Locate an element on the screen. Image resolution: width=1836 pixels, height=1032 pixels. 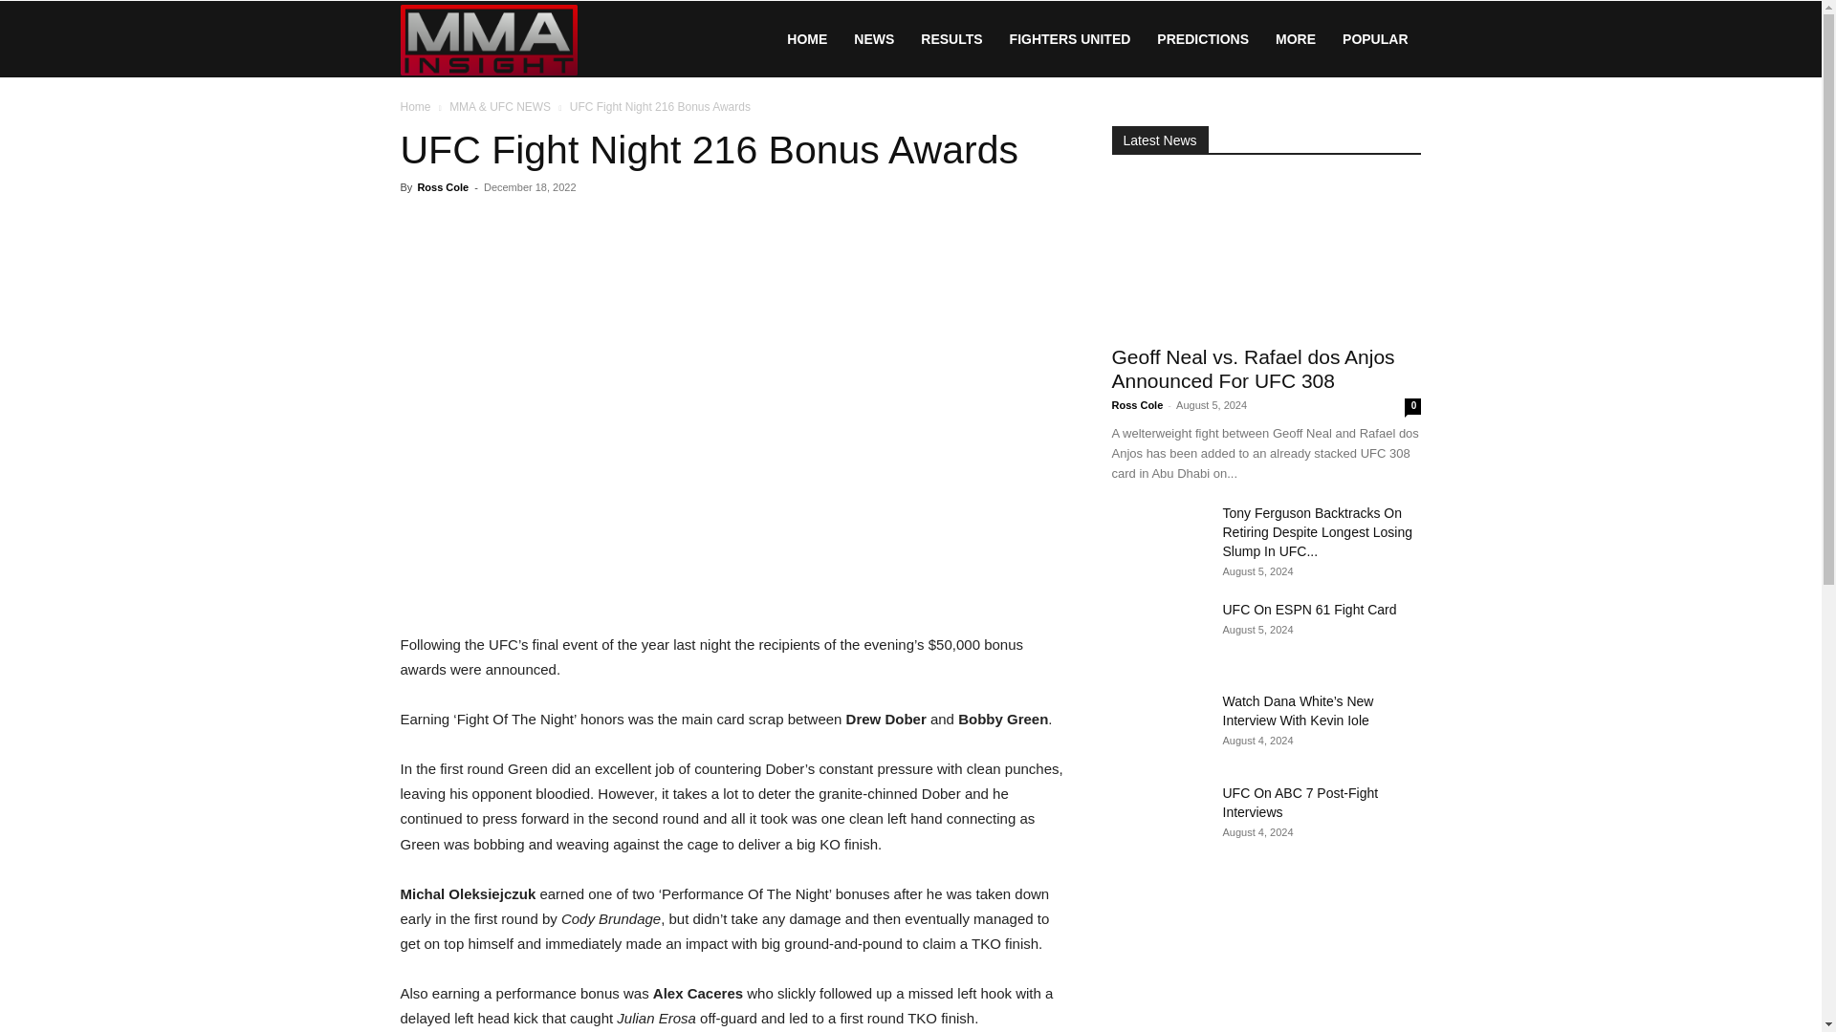
UFC On ESPN 61 Fight Card is located at coordinates (1308, 609).